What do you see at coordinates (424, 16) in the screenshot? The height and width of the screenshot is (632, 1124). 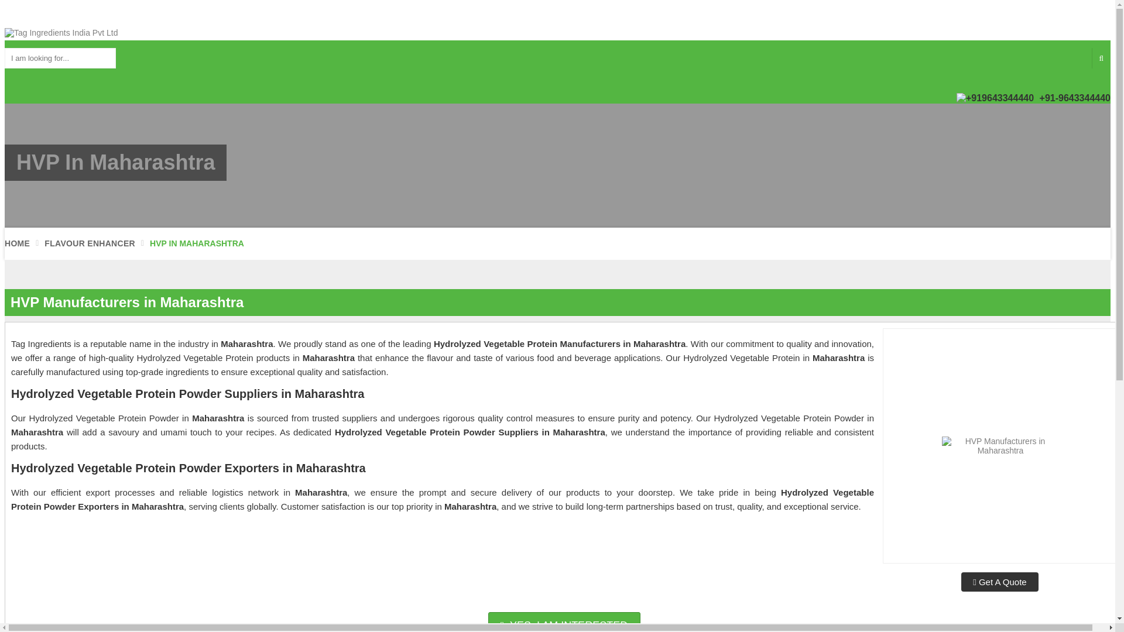 I see `Additives` at bounding box center [424, 16].